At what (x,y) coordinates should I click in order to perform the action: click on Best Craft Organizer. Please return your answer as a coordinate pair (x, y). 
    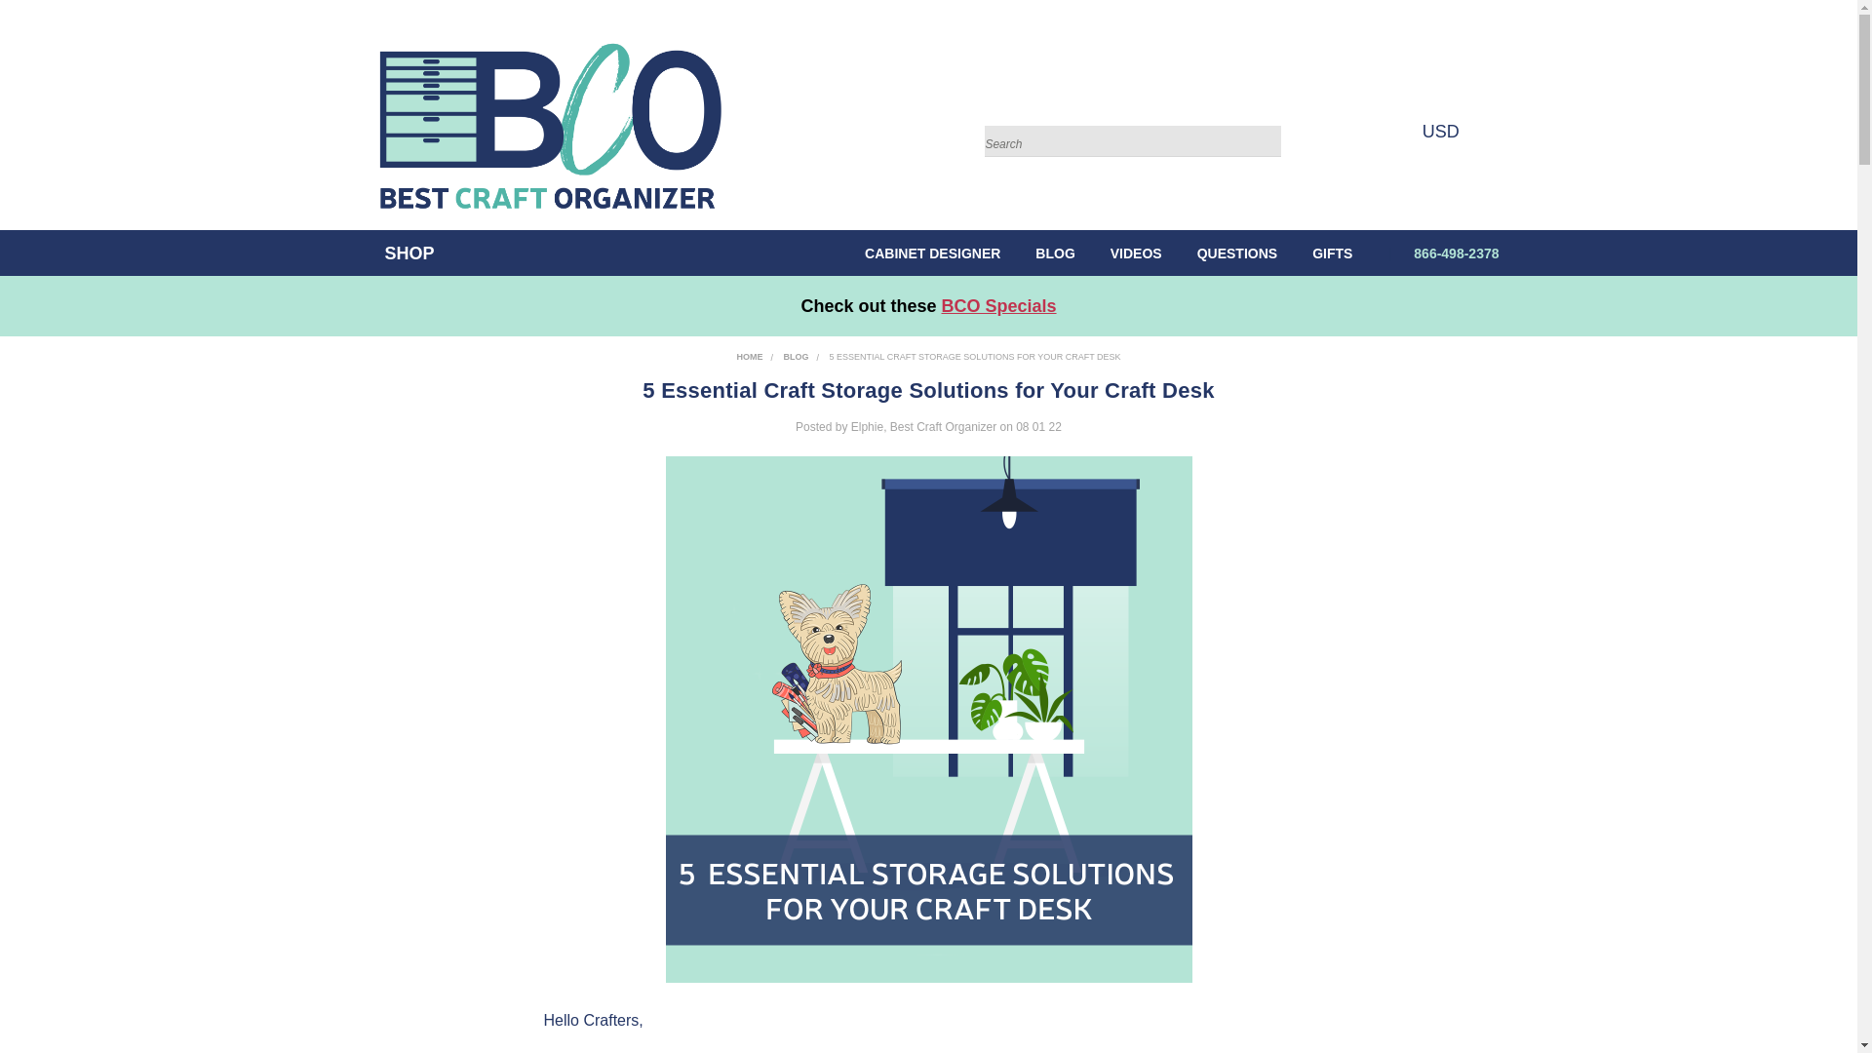
    Looking at the image, I should click on (547, 126).